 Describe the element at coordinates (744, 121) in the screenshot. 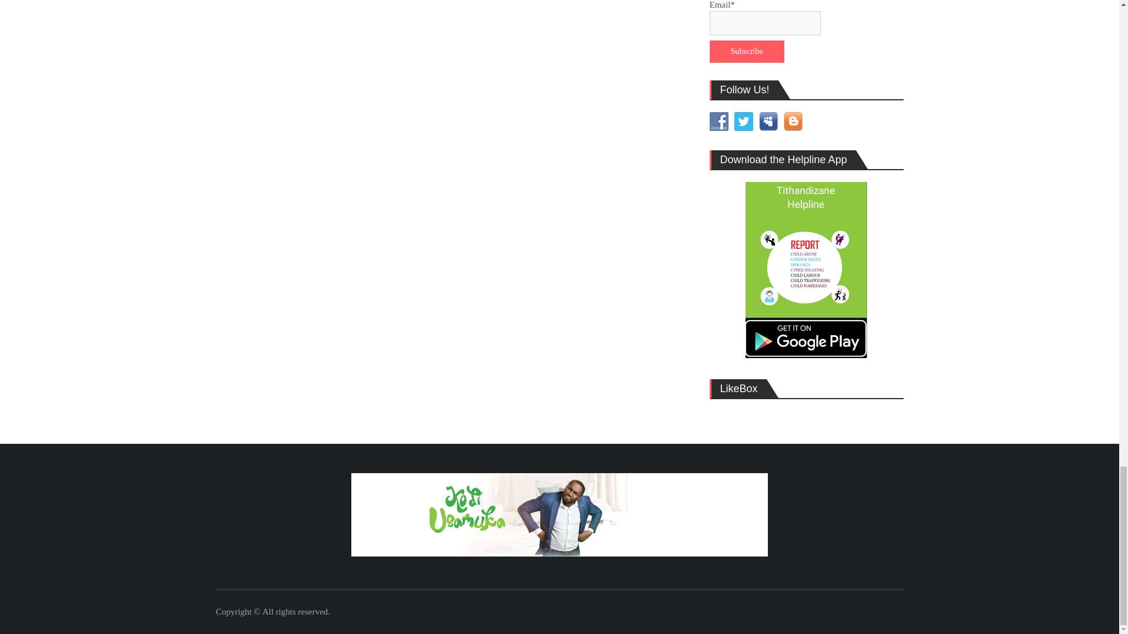

I see `Follow Us on Twitter` at that location.